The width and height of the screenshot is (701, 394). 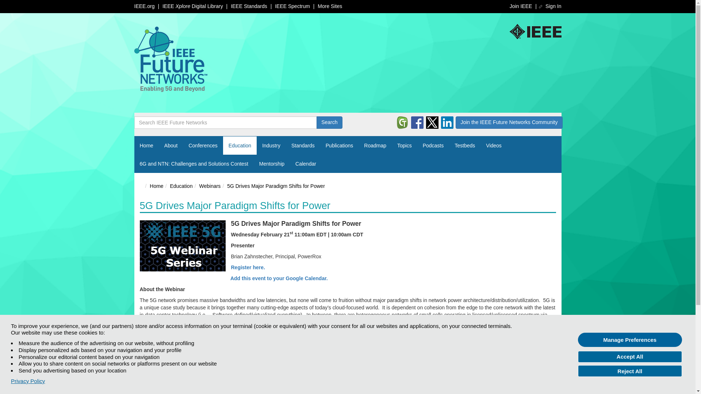 What do you see at coordinates (630, 371) in the screenshot?
I see `Reject All` at bounding box center [630, 371].